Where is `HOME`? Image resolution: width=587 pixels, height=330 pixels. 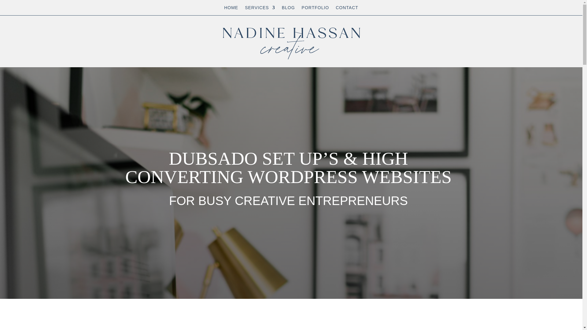 HOME is located at coordinates (231, 9).